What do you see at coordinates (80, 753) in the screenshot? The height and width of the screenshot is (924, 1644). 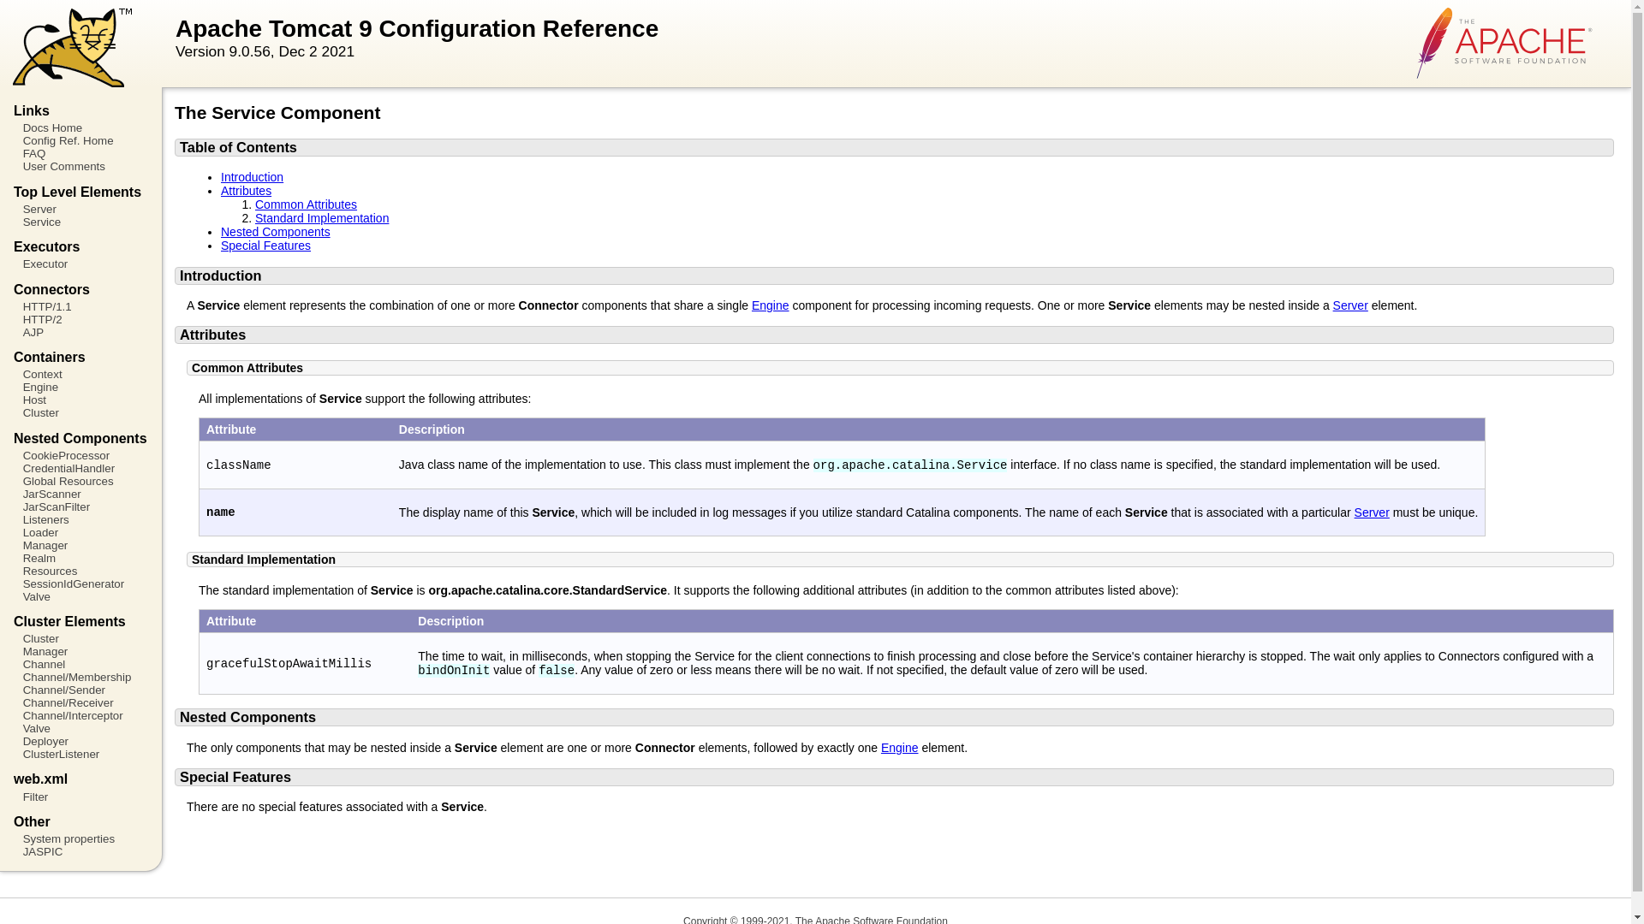 I see `ClusterListener` at bounding box center [80, 753].